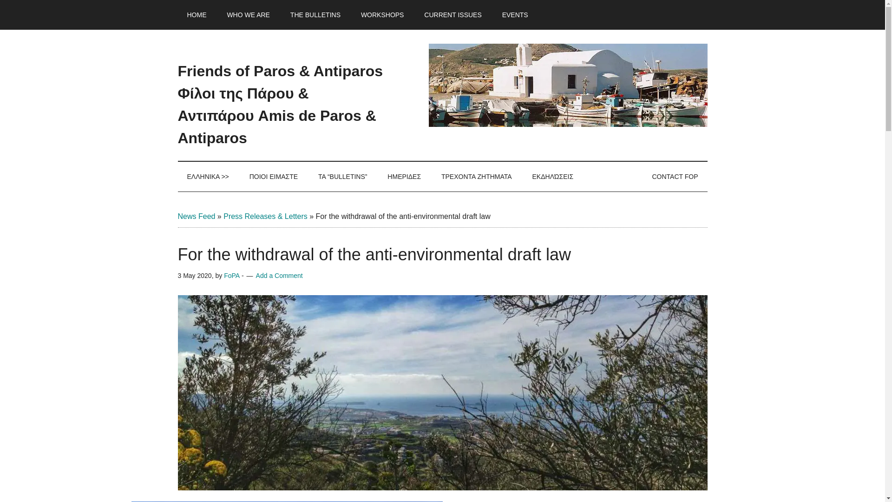  What do you see at coordinates (315, 15) in the screenshot?
I see `THE BULLETINS` at bounding box center [315, 15].